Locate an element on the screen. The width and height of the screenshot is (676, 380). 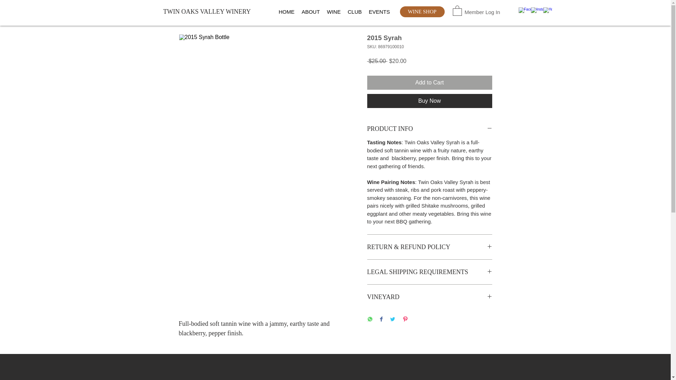
ABOUT is located at coordinates (311, 12).